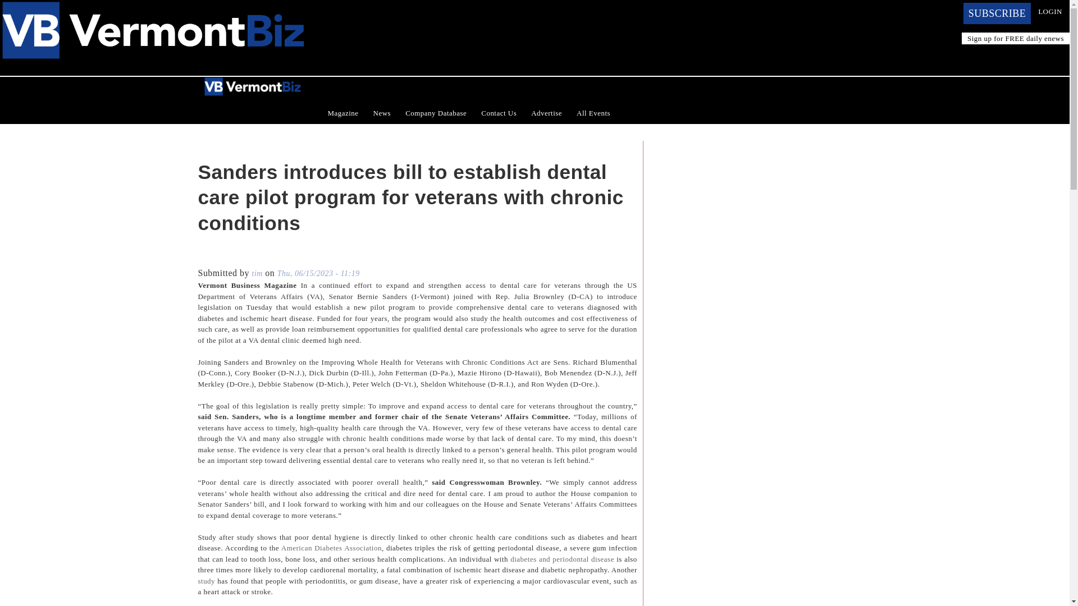  I want to click on Share to X, so click(221, 256).